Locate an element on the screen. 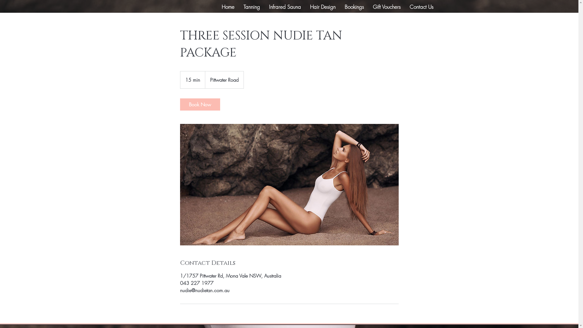 The image size is (583, 328). Hair Design is located at coordinates (323, 7).